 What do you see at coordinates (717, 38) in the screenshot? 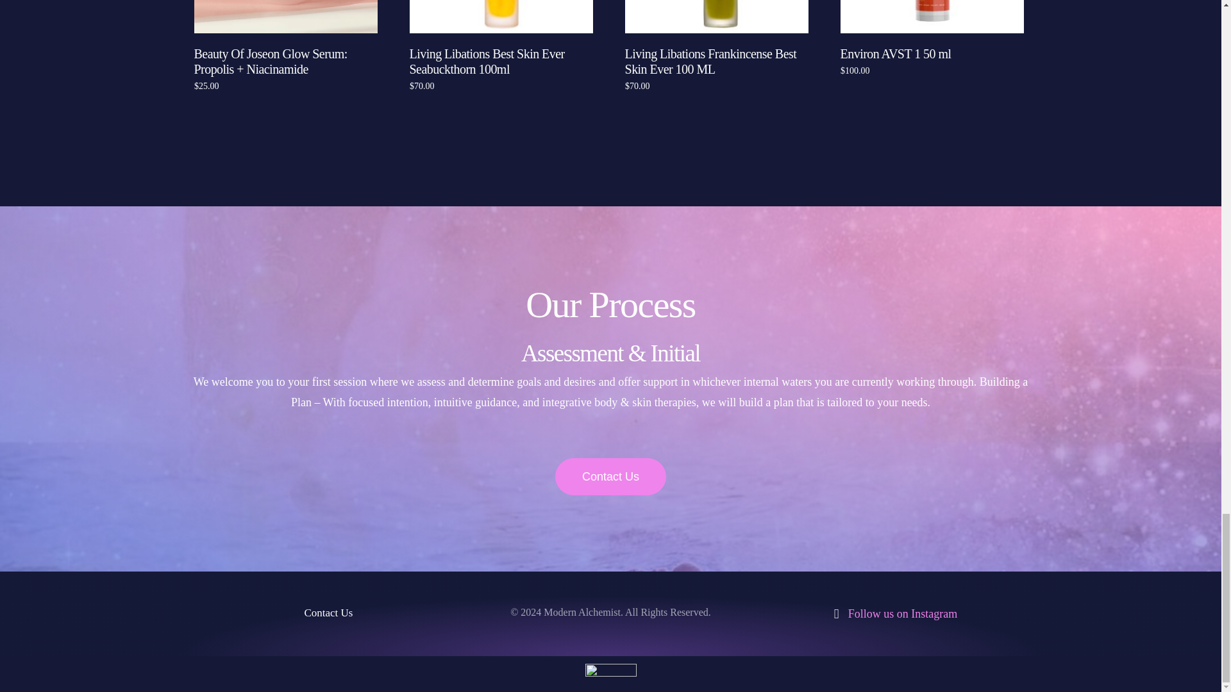
I see `Living Libations Frankincense Best Skin Ever 100 ML` at bounding box center [717, 38].